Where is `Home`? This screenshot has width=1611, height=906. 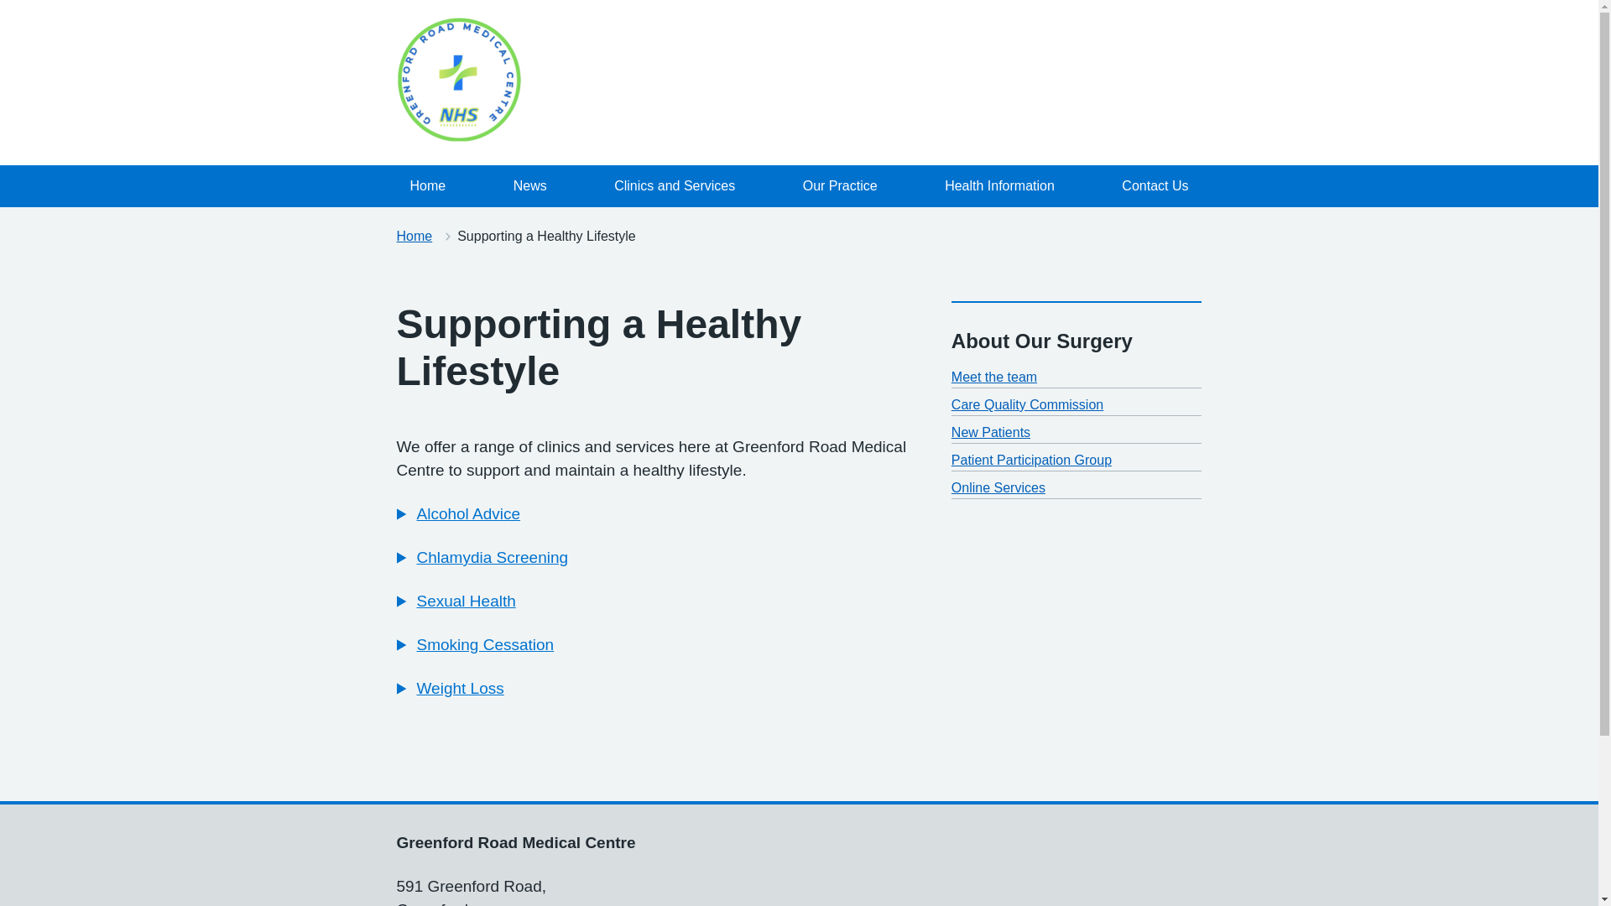 Home is located at coordinates (428, 186).